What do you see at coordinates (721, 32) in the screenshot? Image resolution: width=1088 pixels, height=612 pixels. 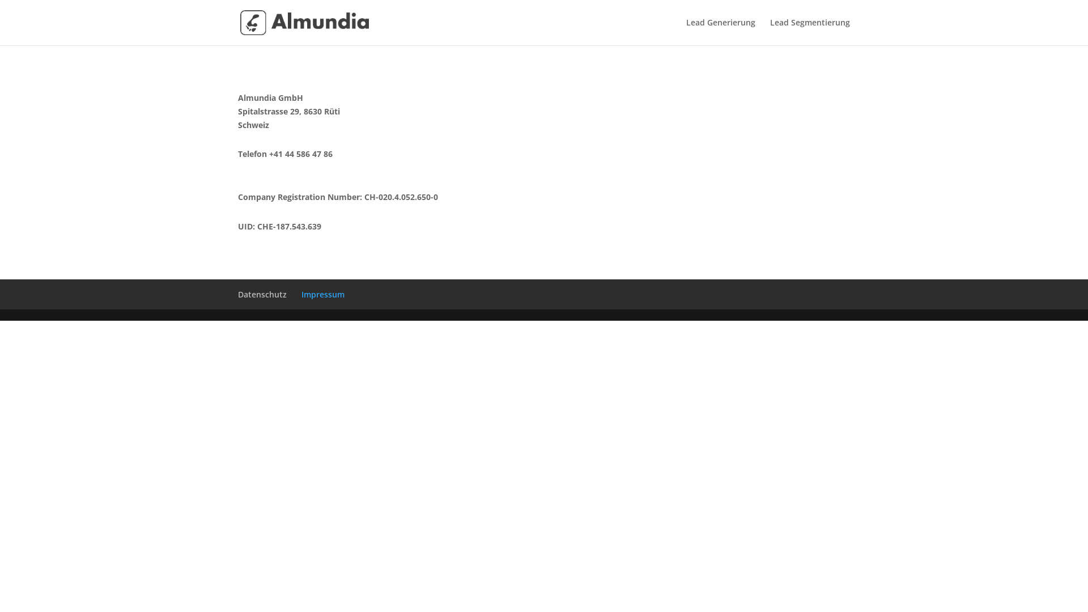 I see `Lead Generierung` at bounding box center [721, 32].